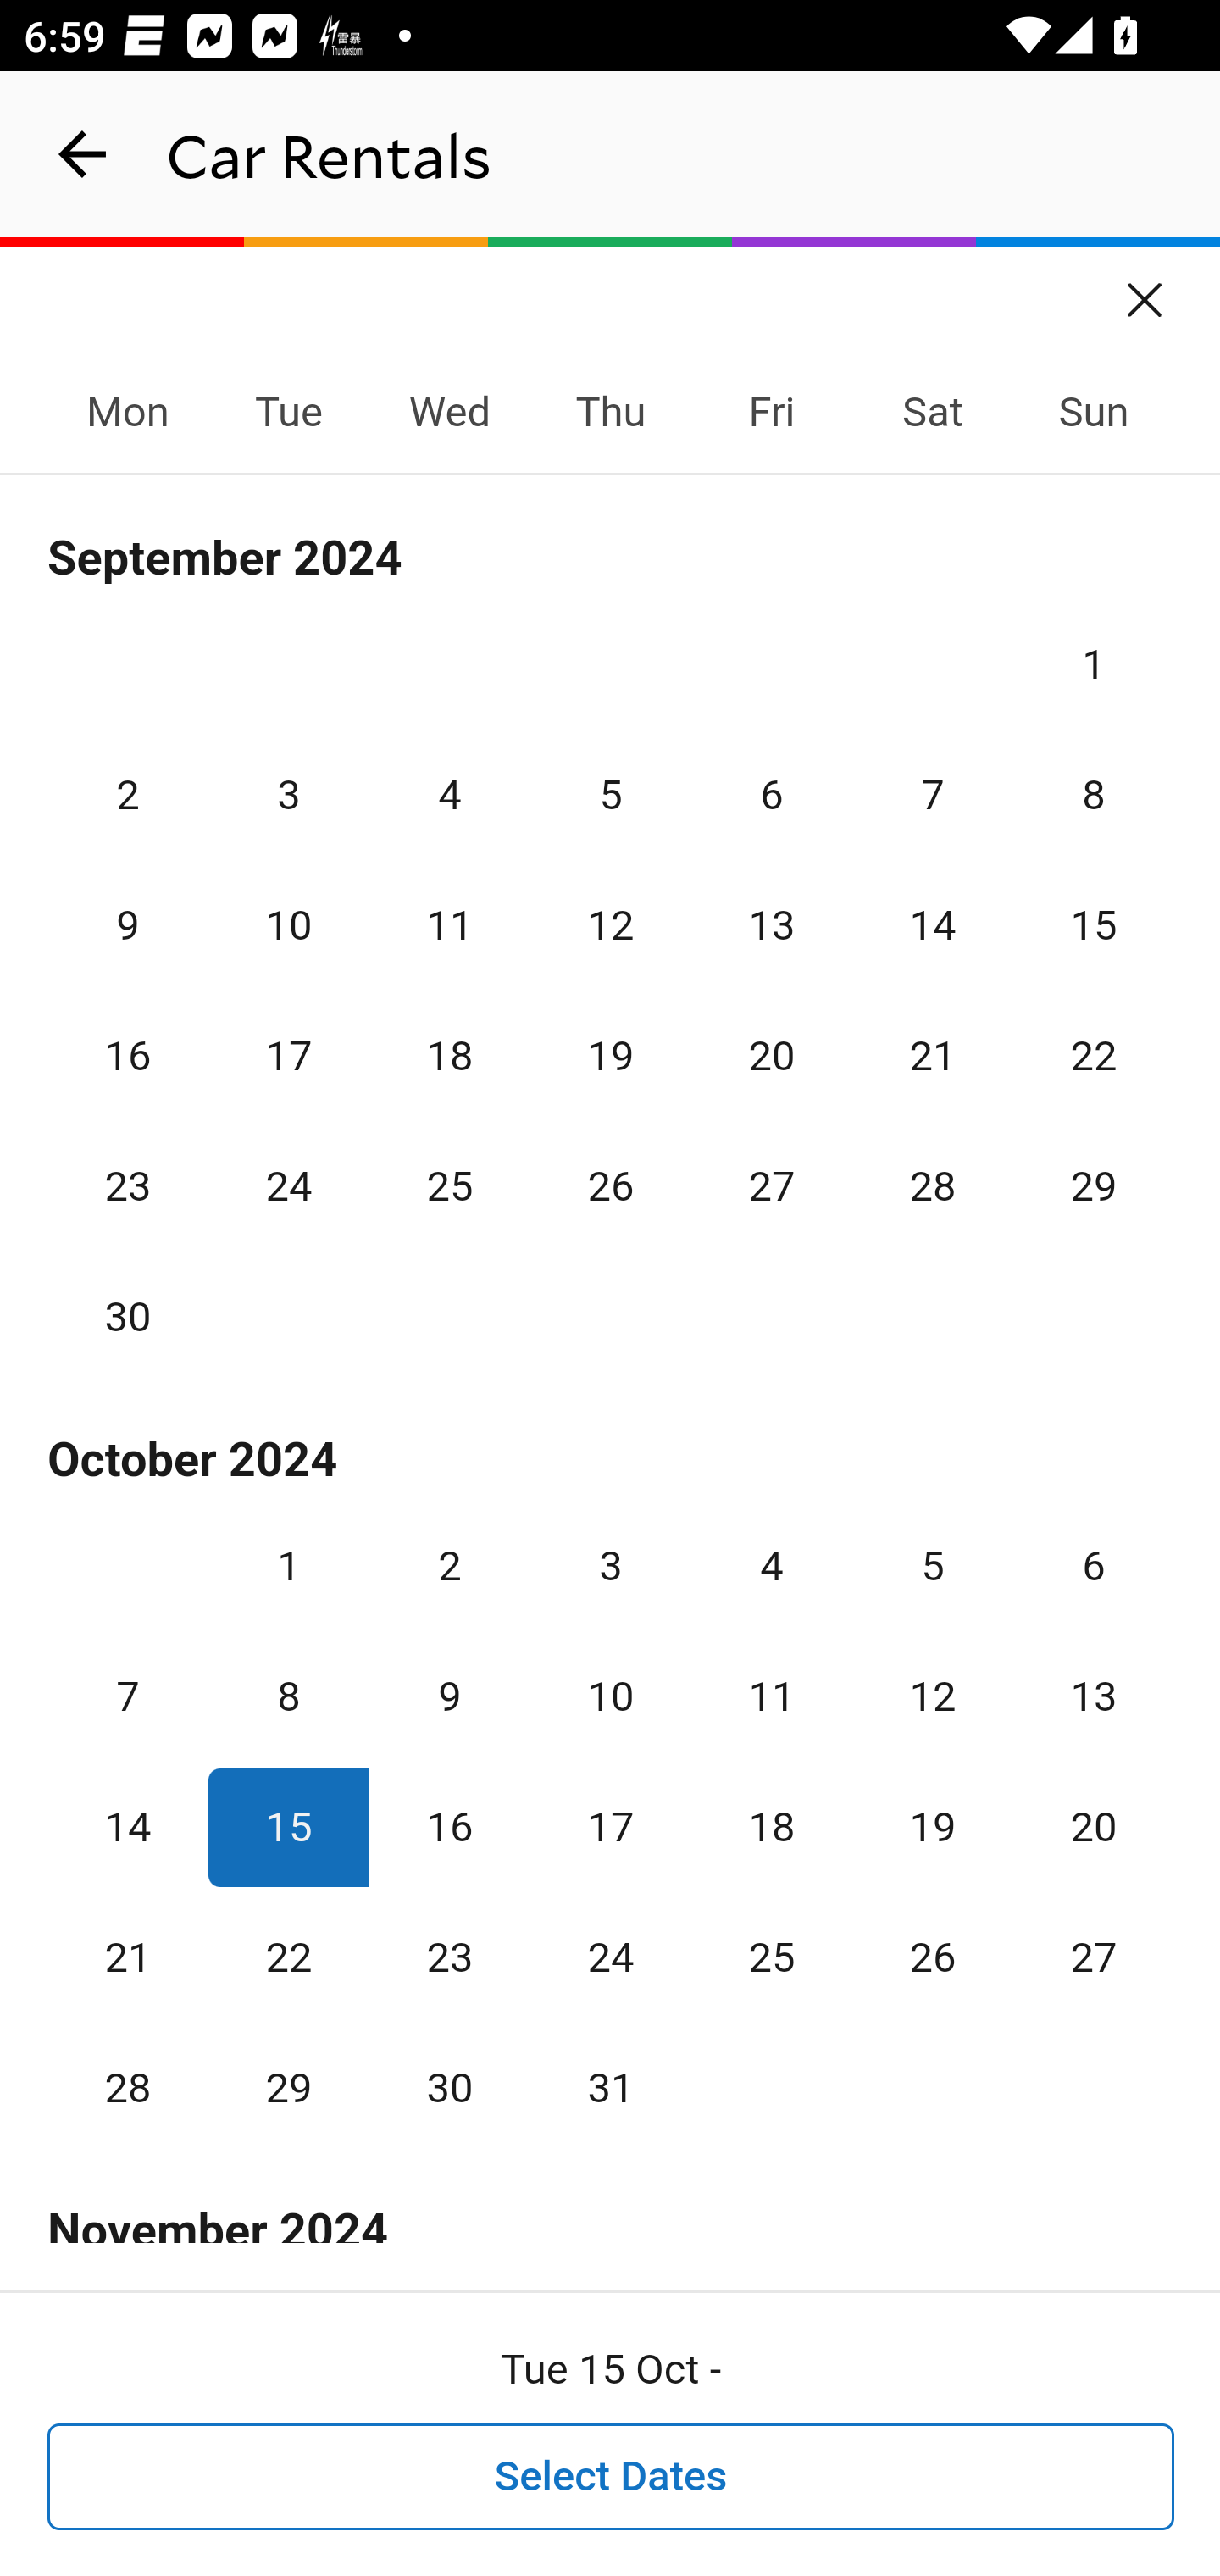 The width and height of the screenshot is (1220, 2576). Describe the element at coordinates (772, 1187) in the screenshot. I see `27 September 2024` at that location.